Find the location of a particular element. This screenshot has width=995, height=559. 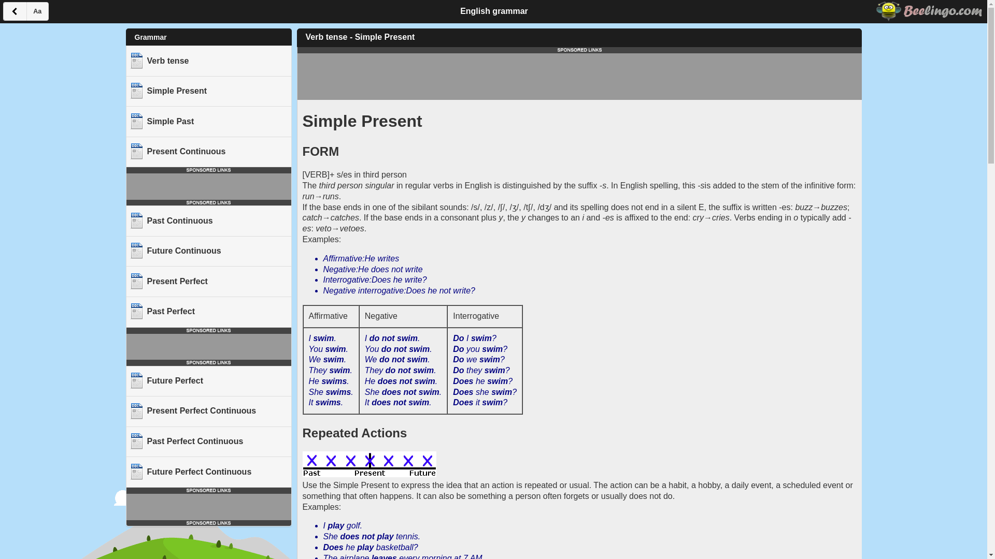

Pronunciation in IPA is located at coordinates (511, 207).